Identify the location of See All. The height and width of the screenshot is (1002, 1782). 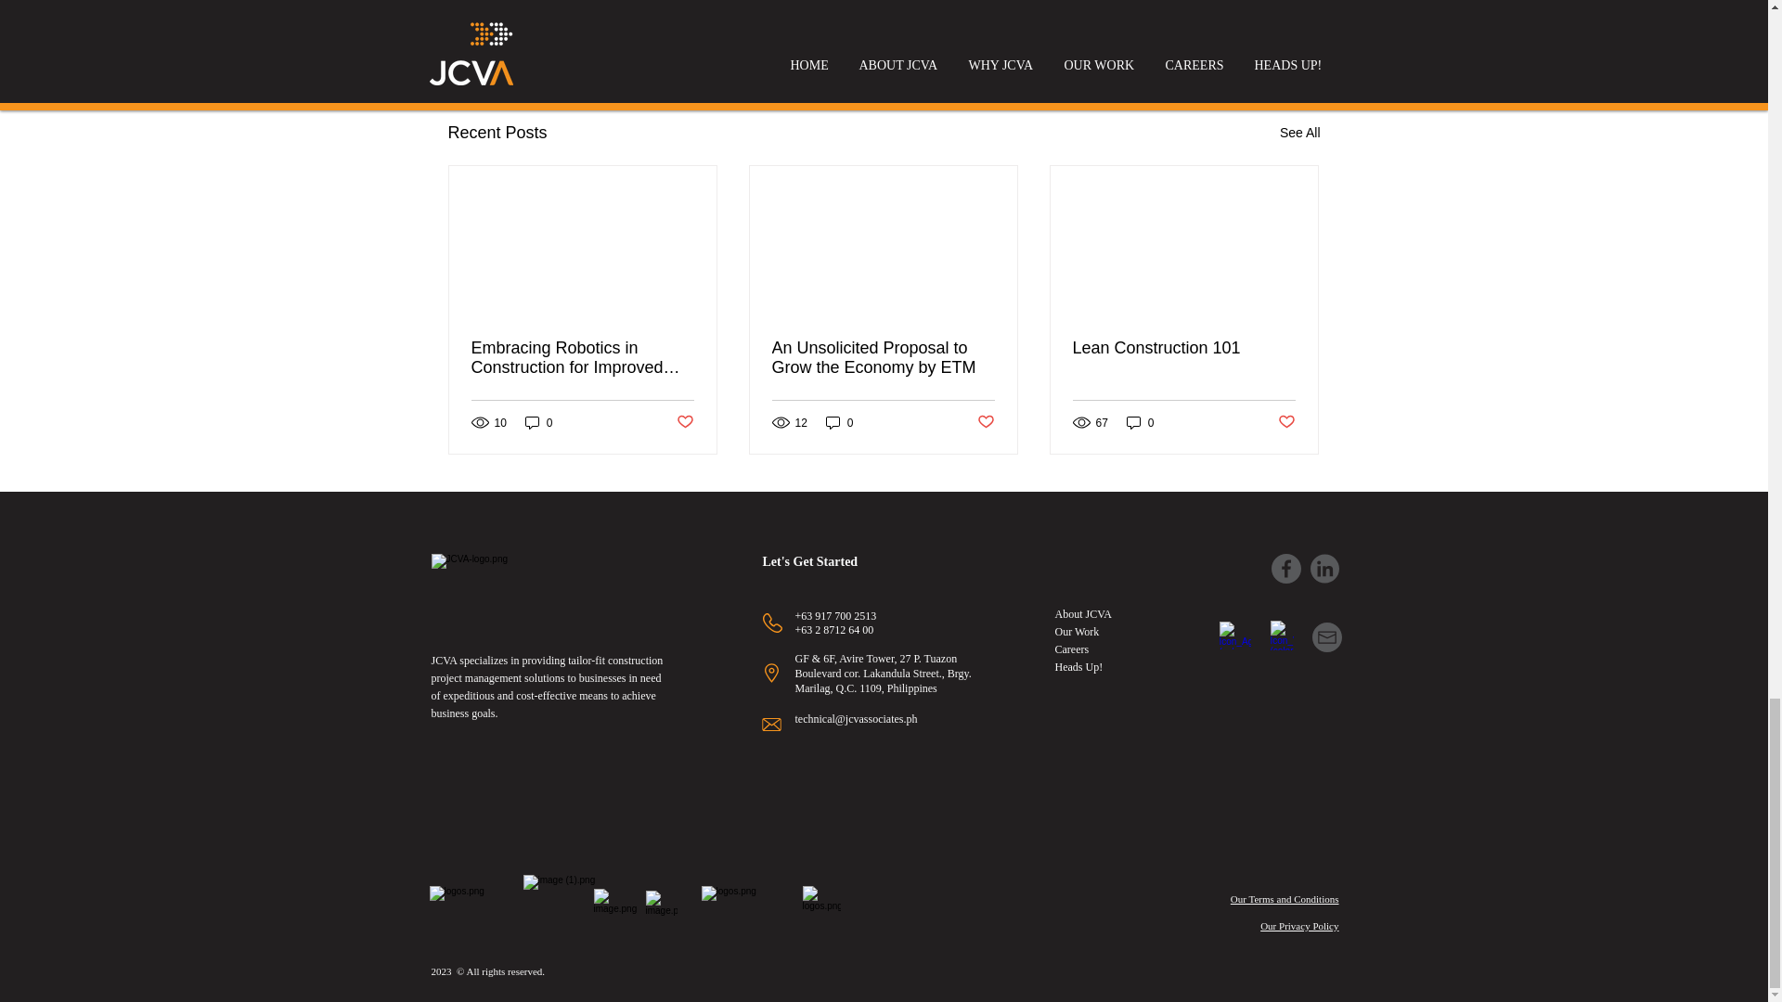
(1299, 132).